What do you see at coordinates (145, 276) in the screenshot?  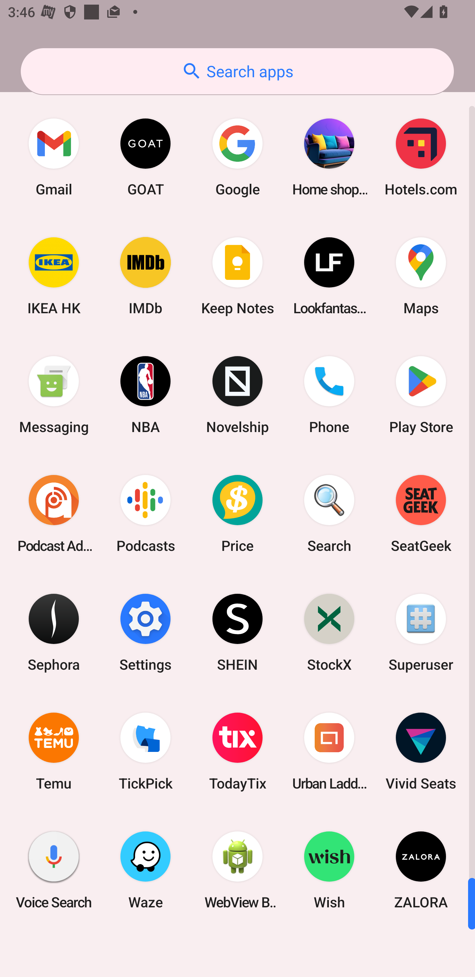 I see `IMDb` at bounding box center [145, 276].